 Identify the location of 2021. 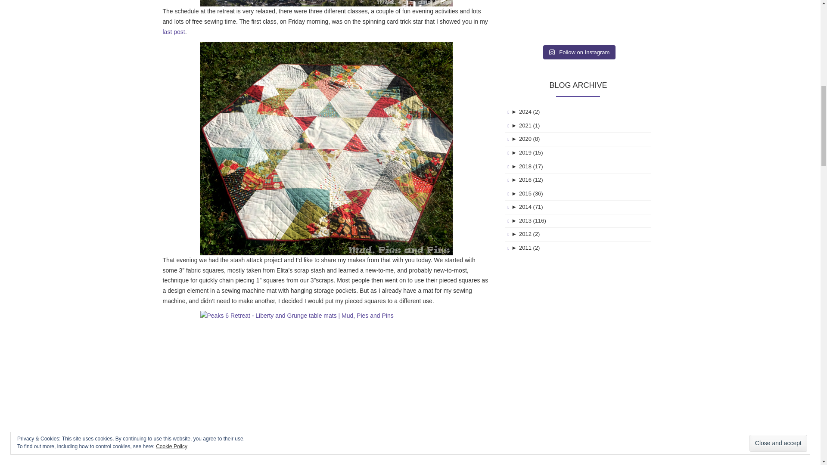
(515, 126).